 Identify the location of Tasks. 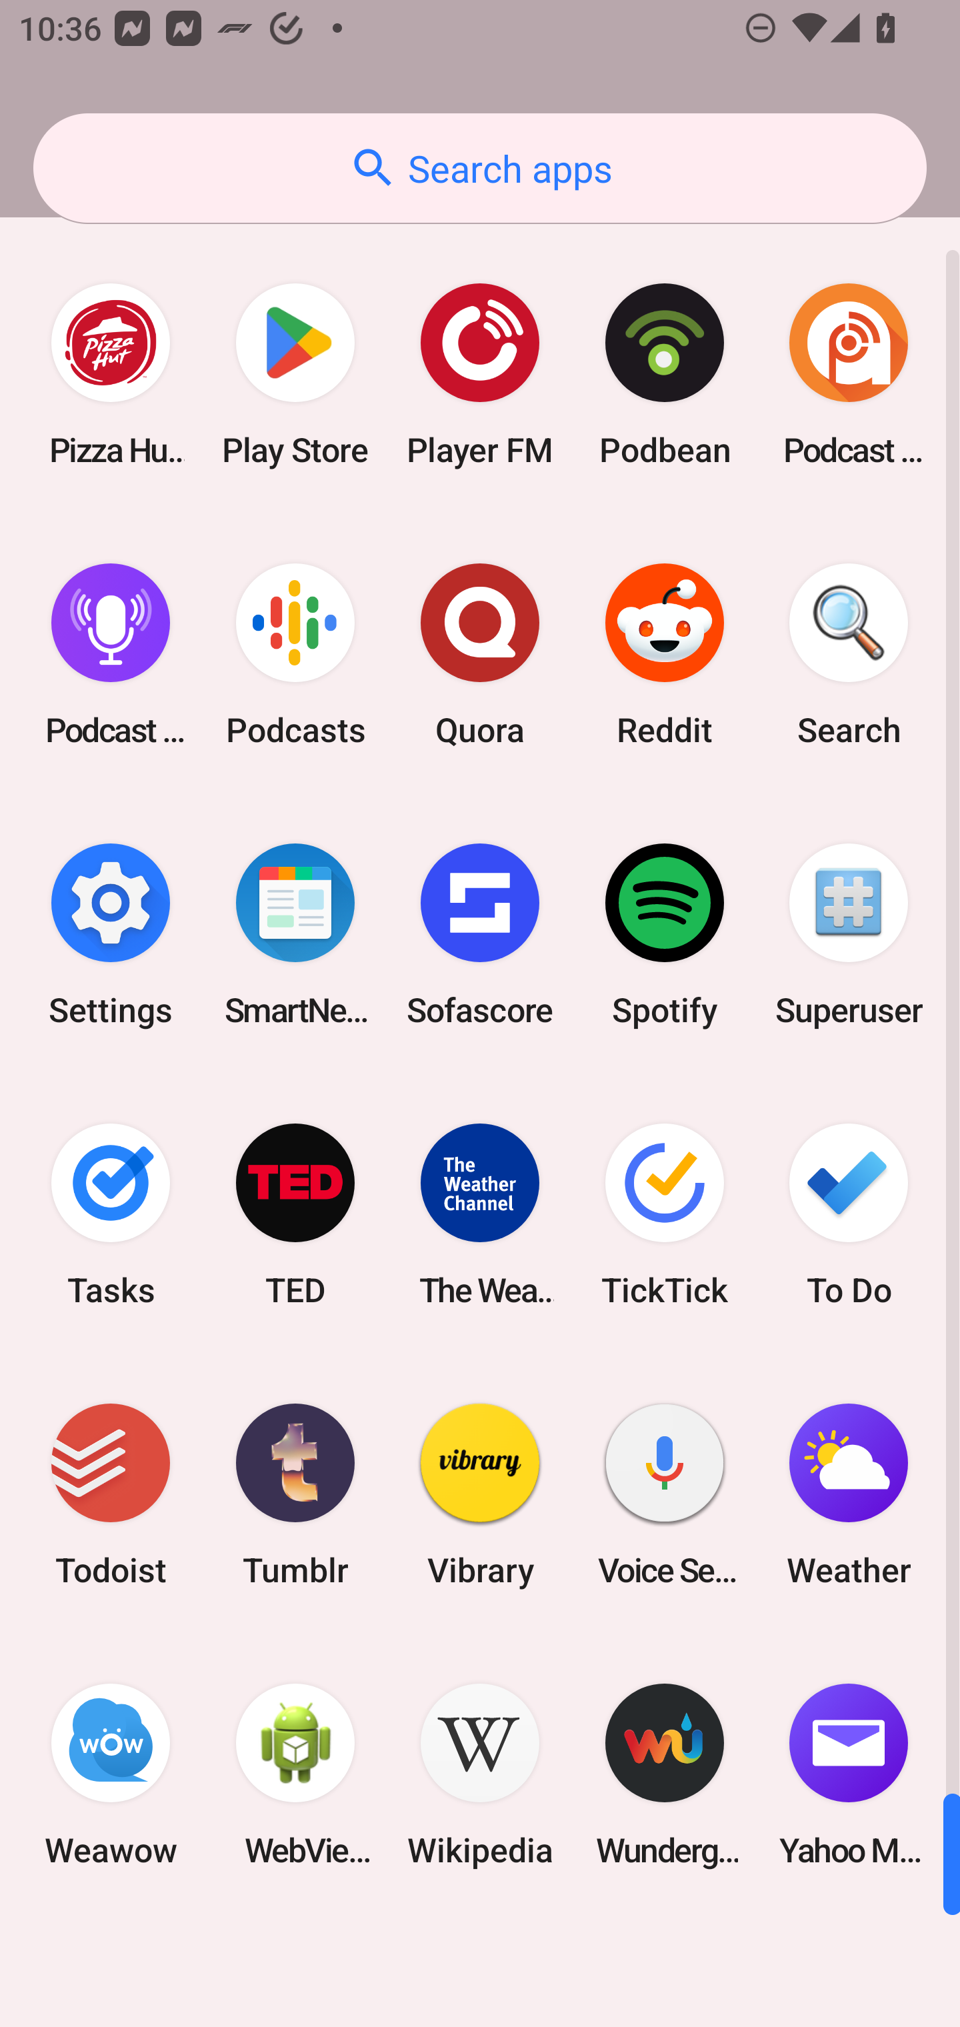
(111, 1214).